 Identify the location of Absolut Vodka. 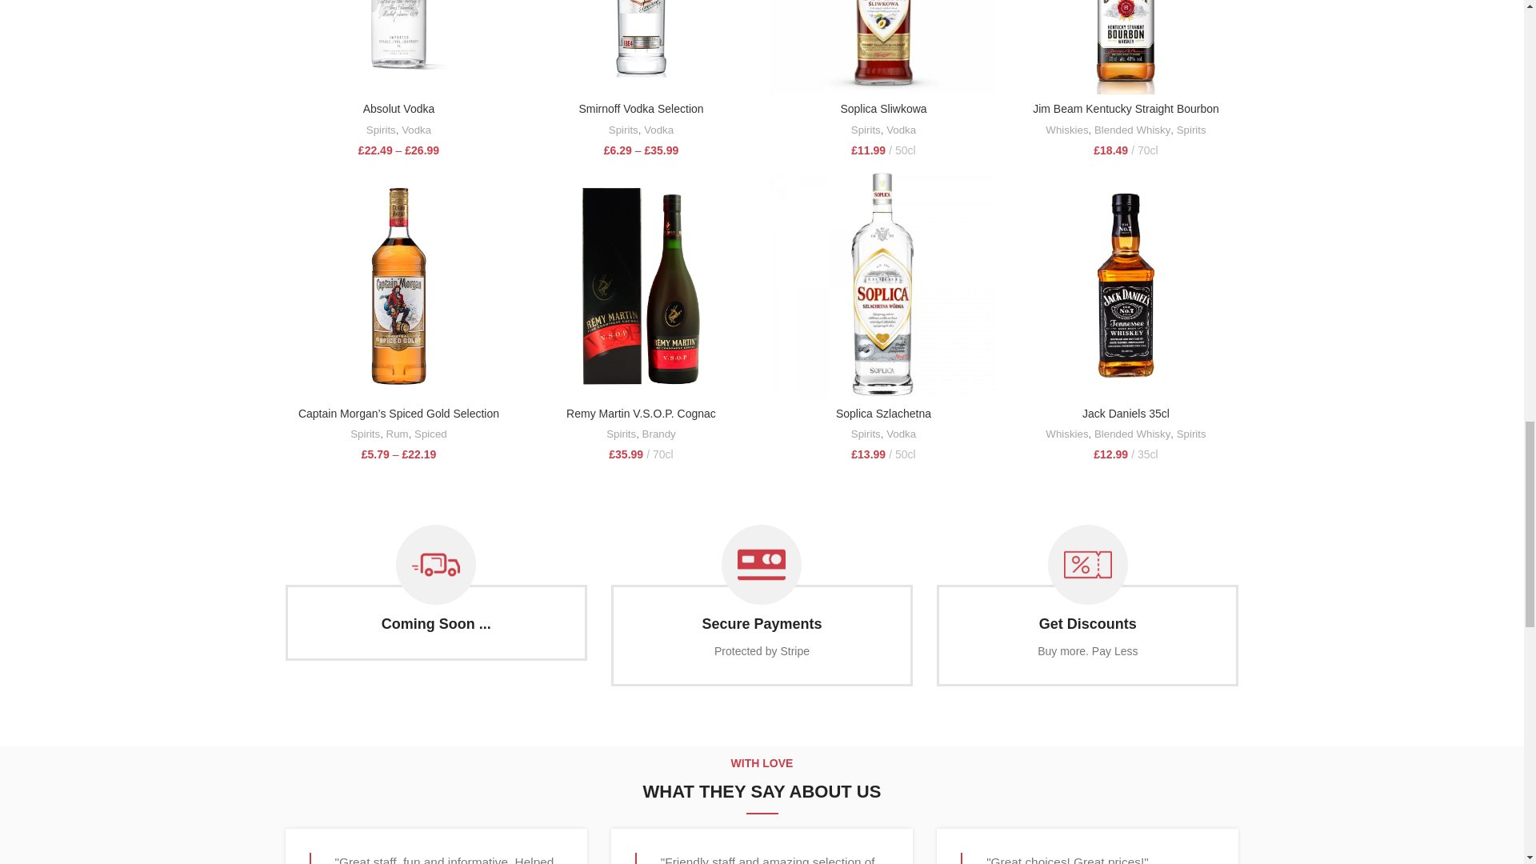
(398, 109).